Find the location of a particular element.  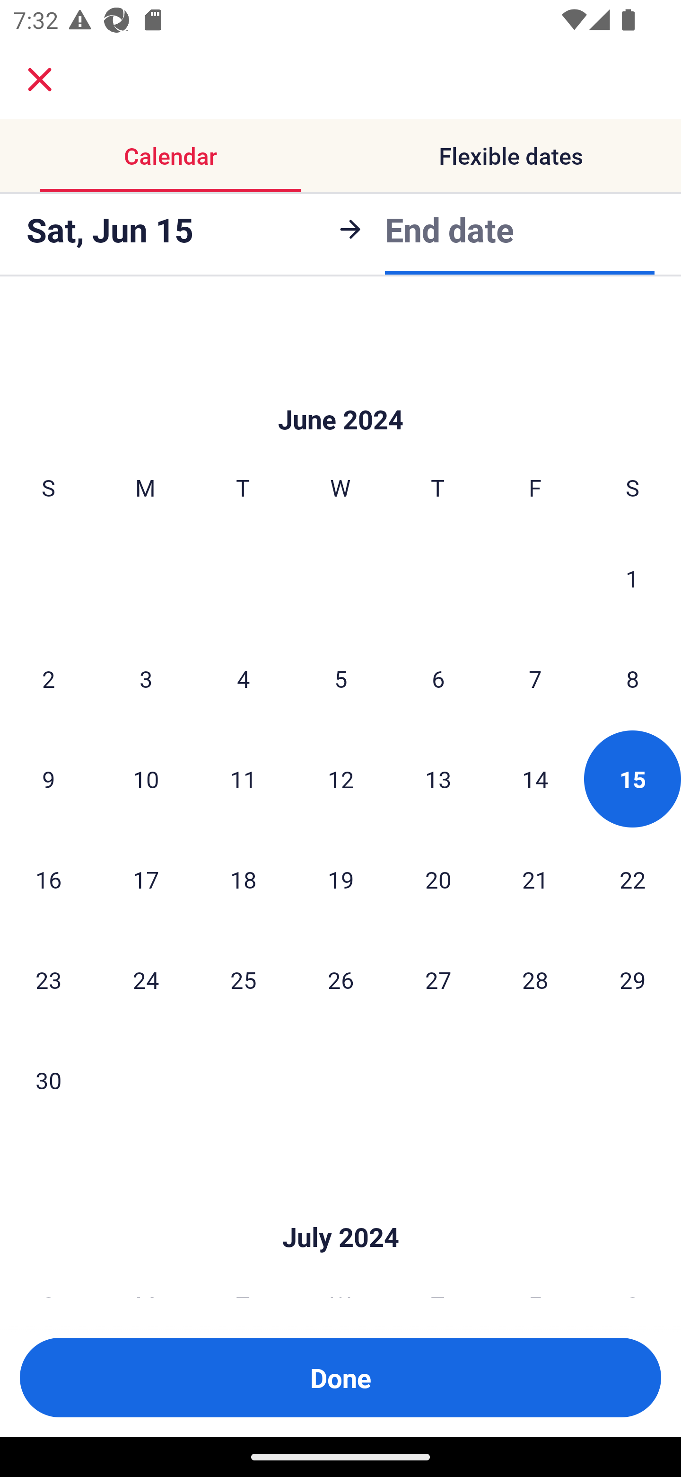

16 Sunday, June 16, 2024 is located at coordinates (48, 879).